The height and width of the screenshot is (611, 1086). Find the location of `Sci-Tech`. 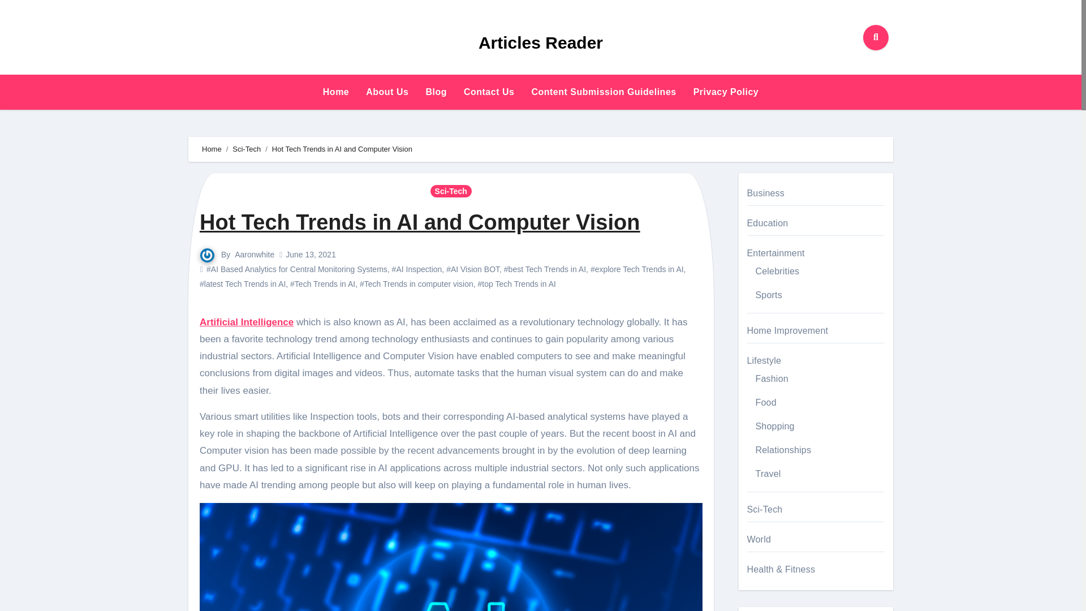

Sci-Tech is located at coordinates (450, 191).